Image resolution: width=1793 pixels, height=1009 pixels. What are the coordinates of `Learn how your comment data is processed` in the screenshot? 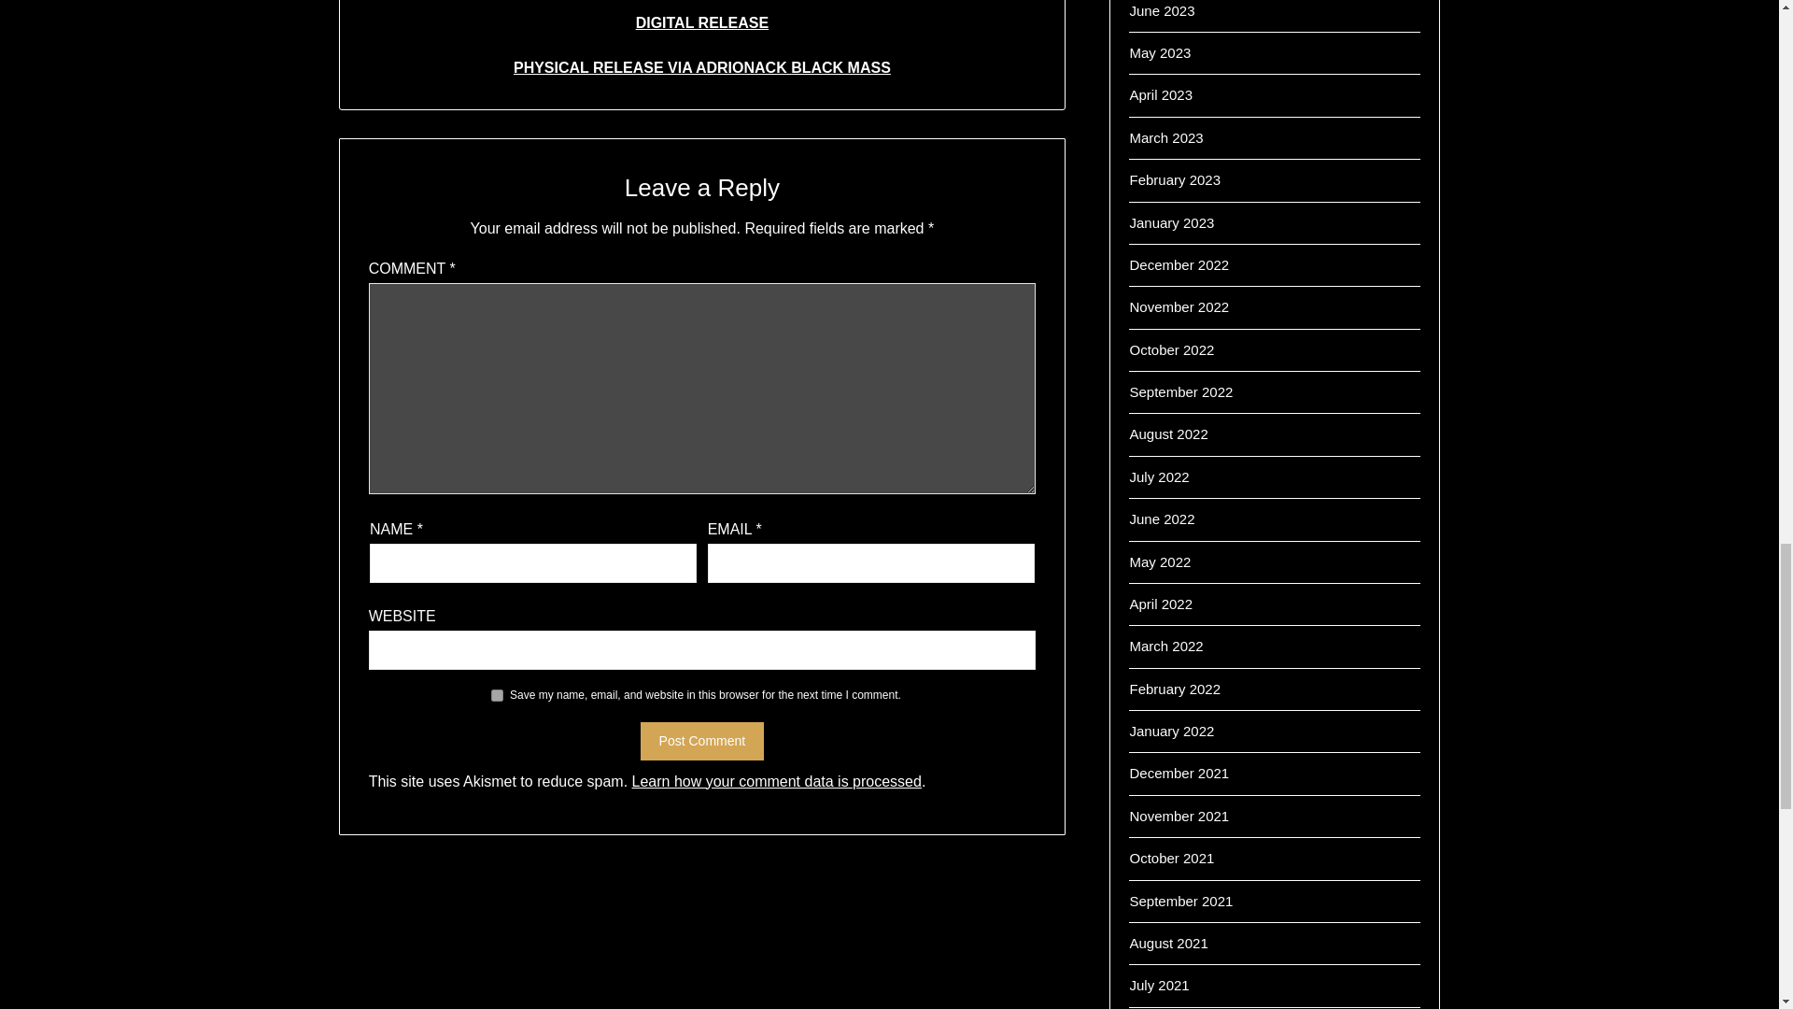 It's located at (777, 781).